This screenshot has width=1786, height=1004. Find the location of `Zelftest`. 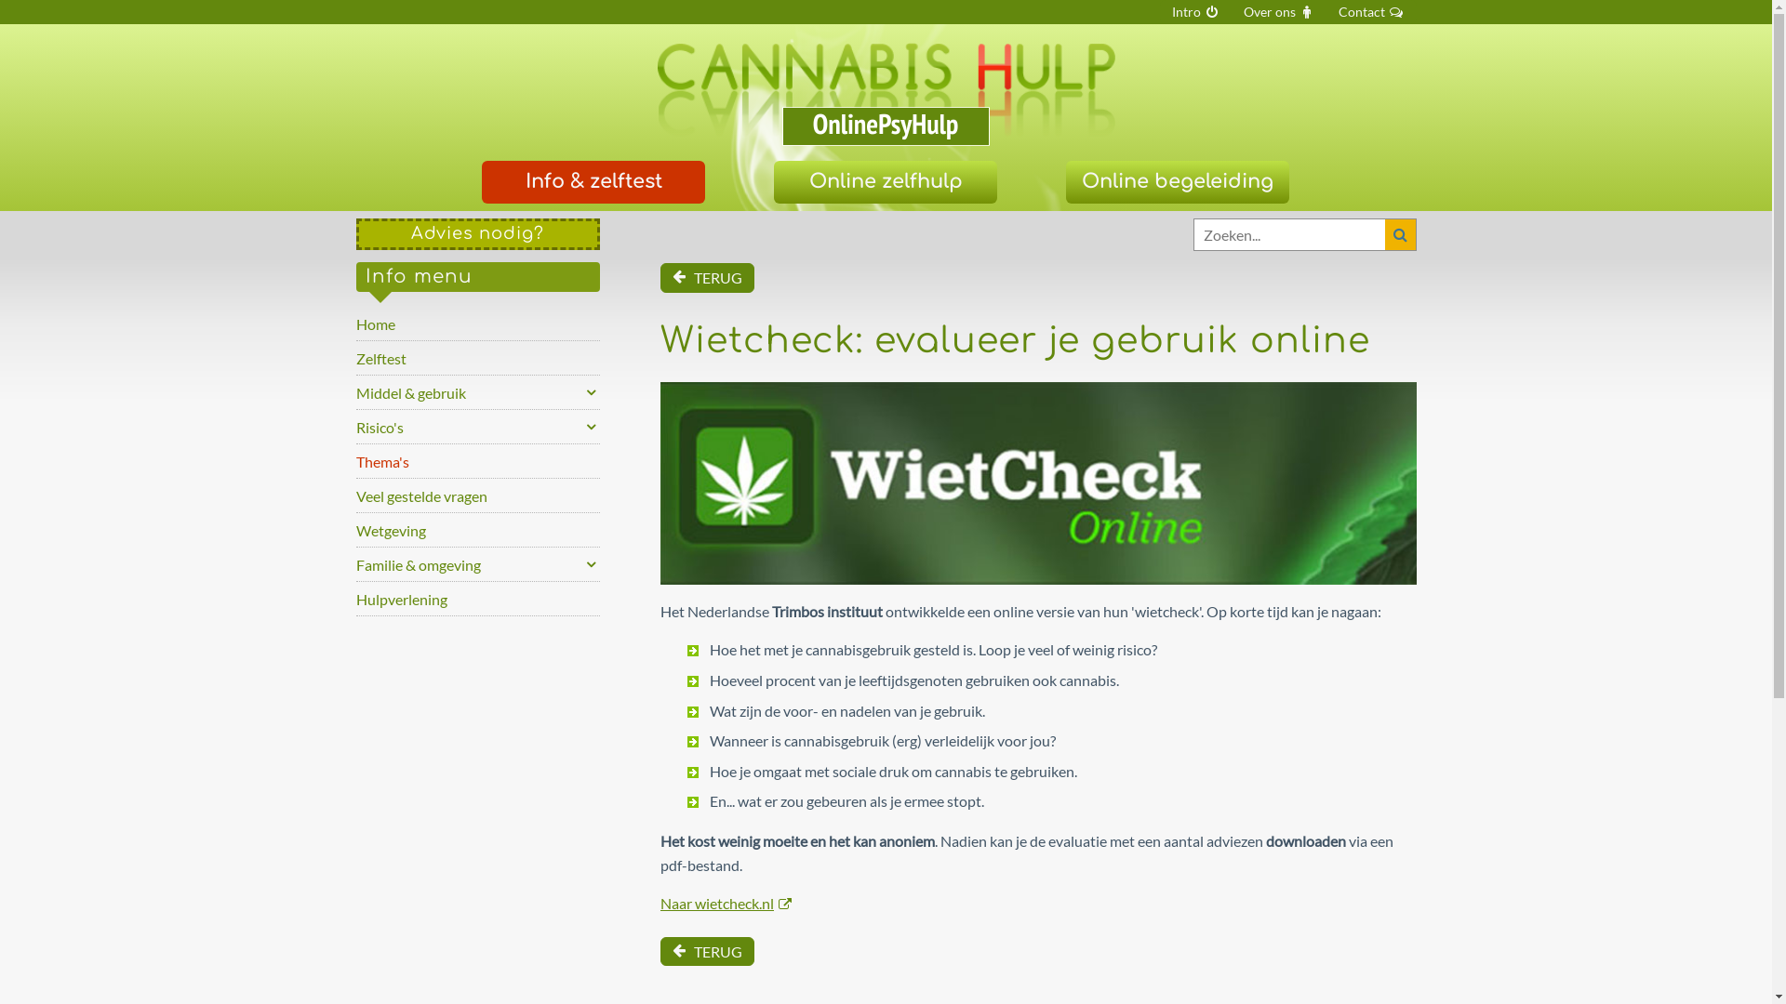

Zelftest is located at coordinates (478, 358).